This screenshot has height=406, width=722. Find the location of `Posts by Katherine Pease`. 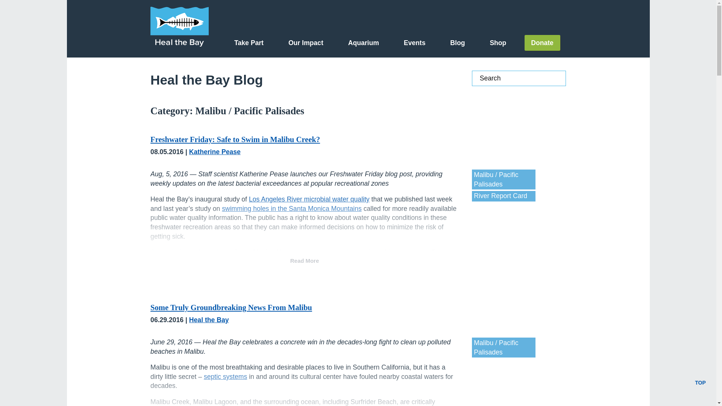

Posts by Katherine Pease is located at coordinates (215, 152).